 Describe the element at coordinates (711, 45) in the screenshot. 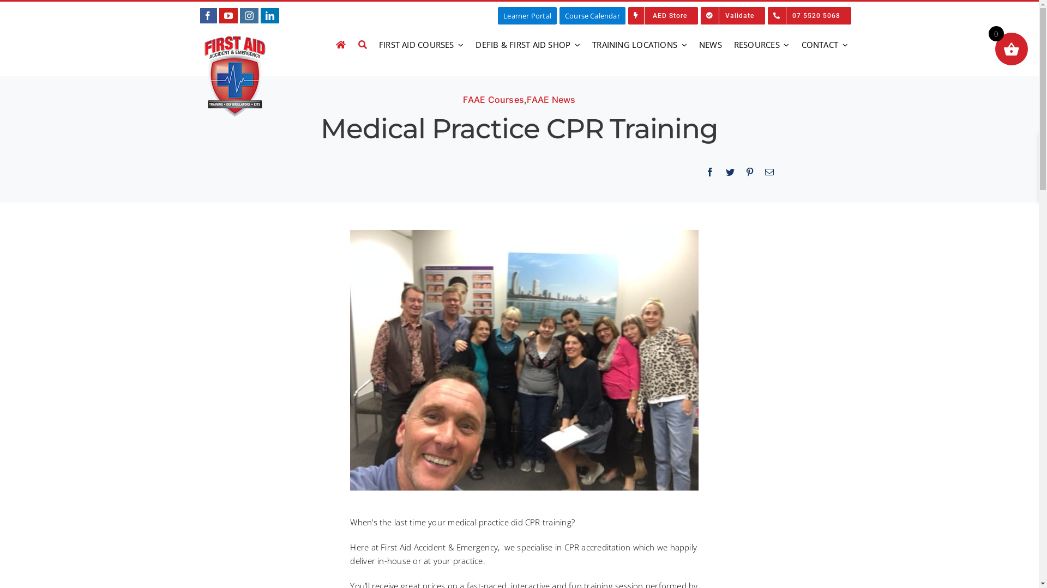

I see `NEWS` at that location.